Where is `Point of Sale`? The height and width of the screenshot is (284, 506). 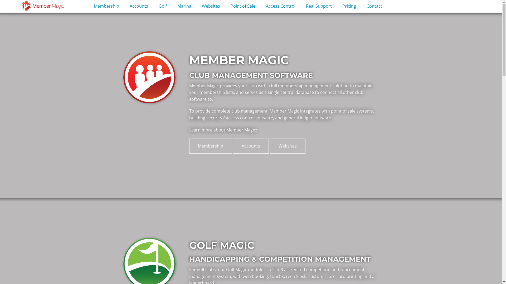 Point of Sale is located at coordinates (243, 7).